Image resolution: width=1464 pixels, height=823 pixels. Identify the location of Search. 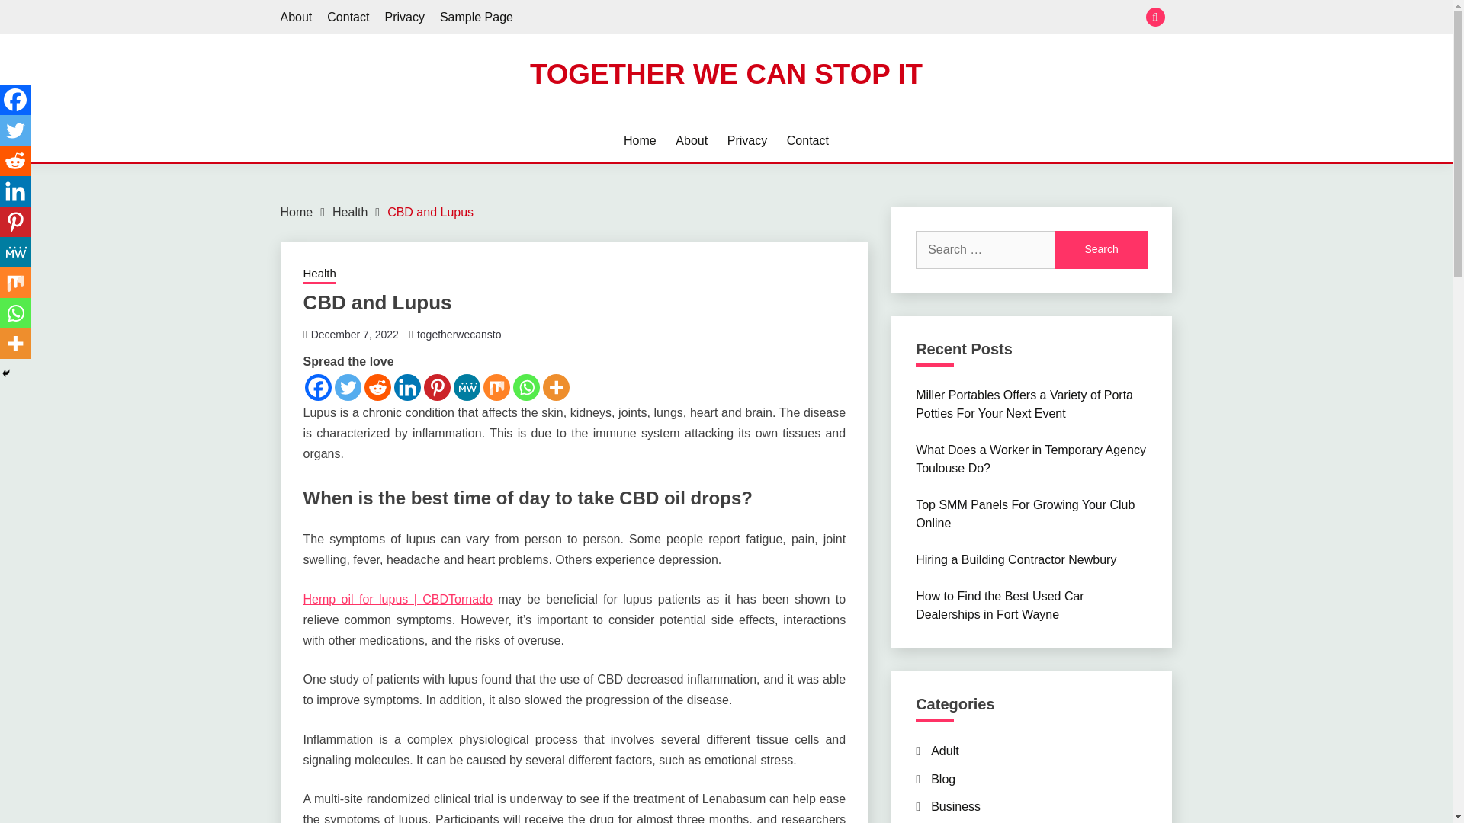
(1101, 250).